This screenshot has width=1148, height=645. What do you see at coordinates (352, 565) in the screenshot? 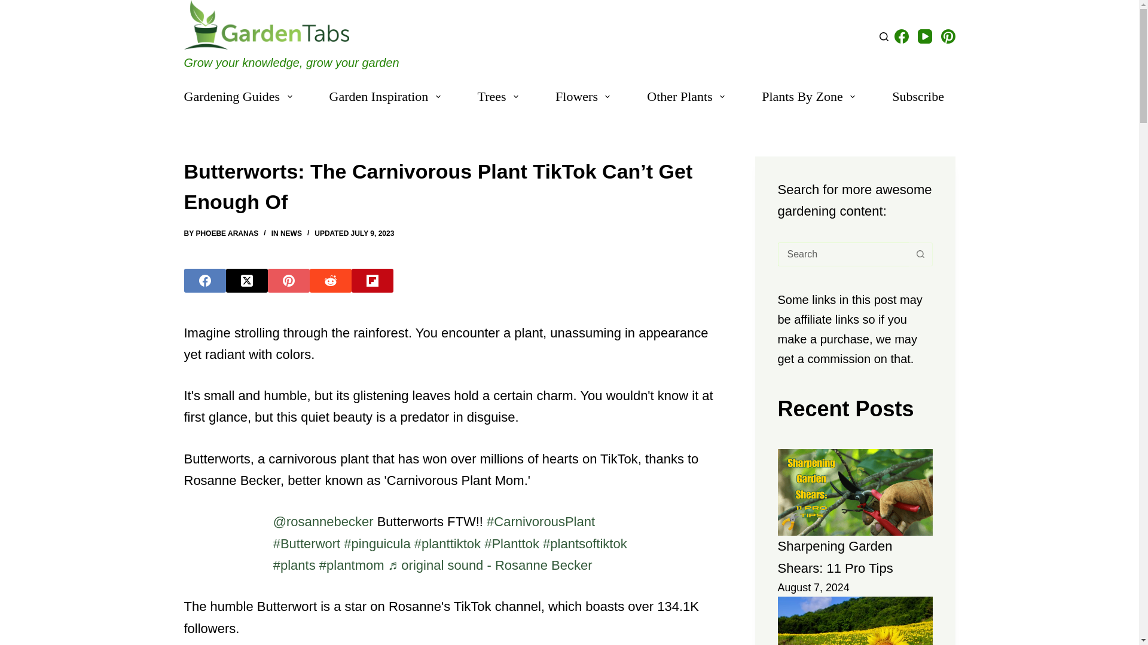
I see `plantmom` at bounding box center [352, 565].